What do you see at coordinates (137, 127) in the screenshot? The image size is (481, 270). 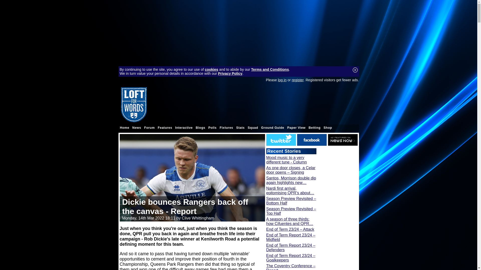 I see `News` at bounding box center [137, 127].